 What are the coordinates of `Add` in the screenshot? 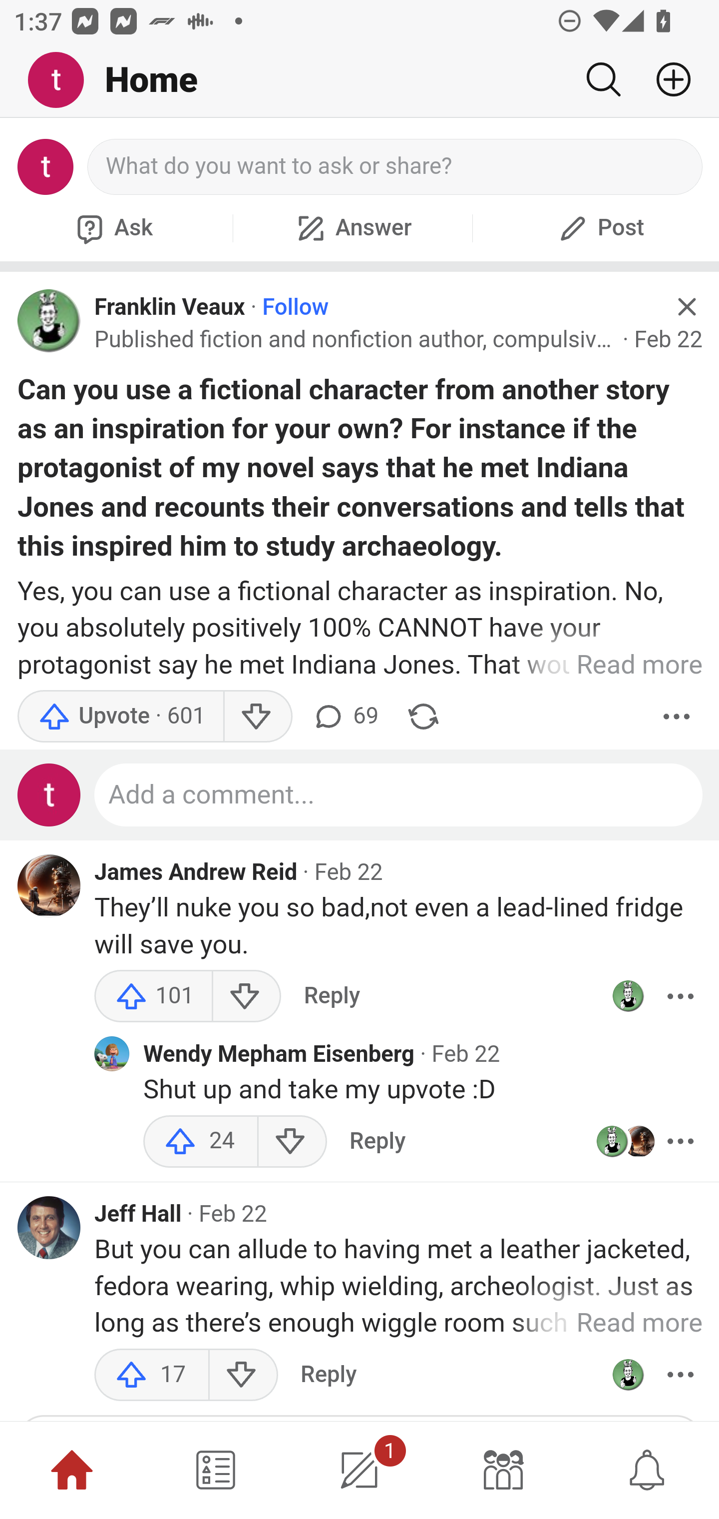 It's located at (666, 79).